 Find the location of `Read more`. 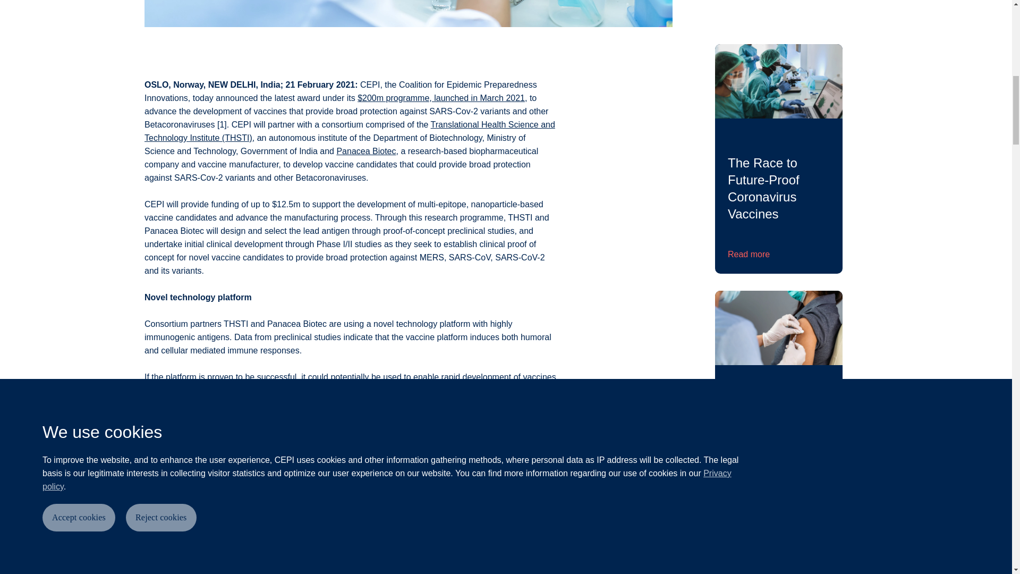

Read more is located at coordinates (749, 254).